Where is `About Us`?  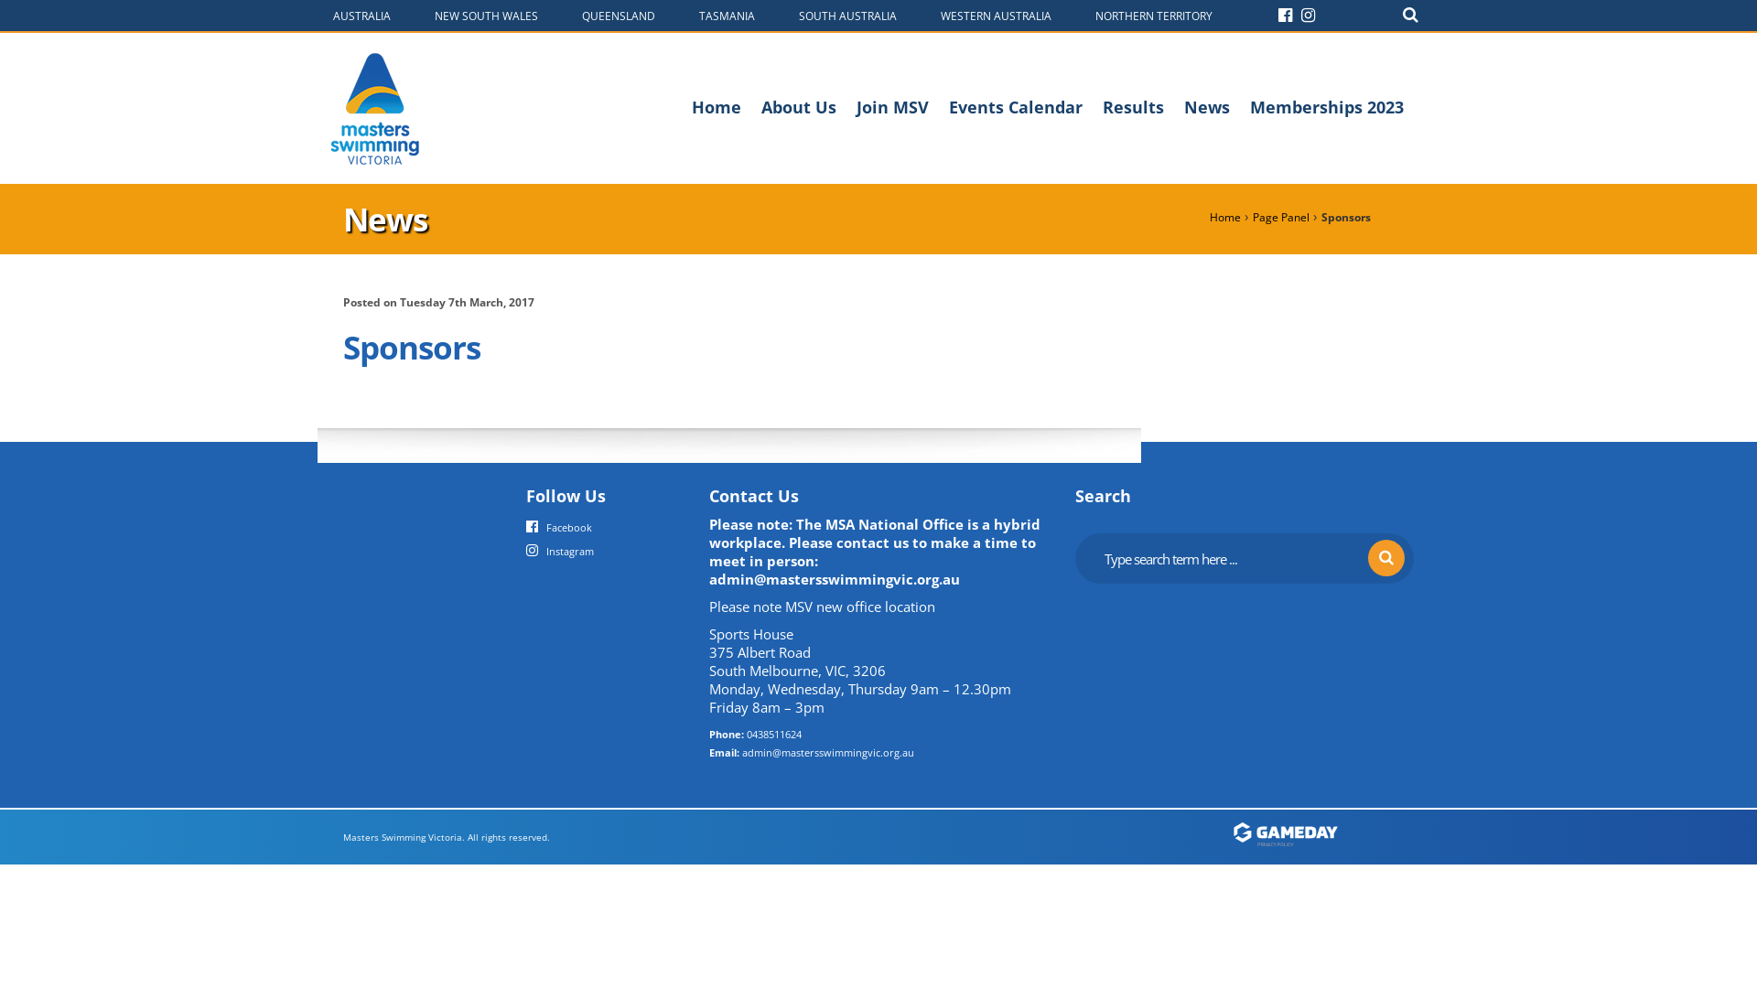
About Us is located at coordinates (799, 107).